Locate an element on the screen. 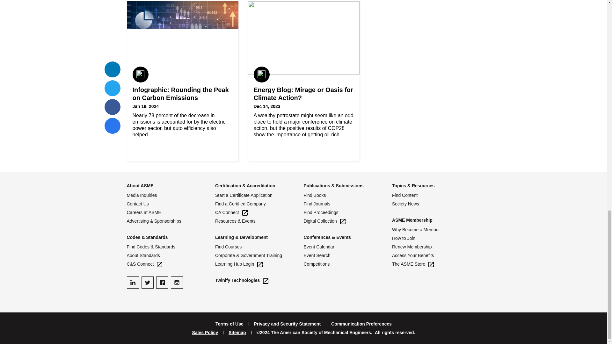 This screenshot has width=612, height=344. ASME on Facebook is located at coordinates (162, 283).